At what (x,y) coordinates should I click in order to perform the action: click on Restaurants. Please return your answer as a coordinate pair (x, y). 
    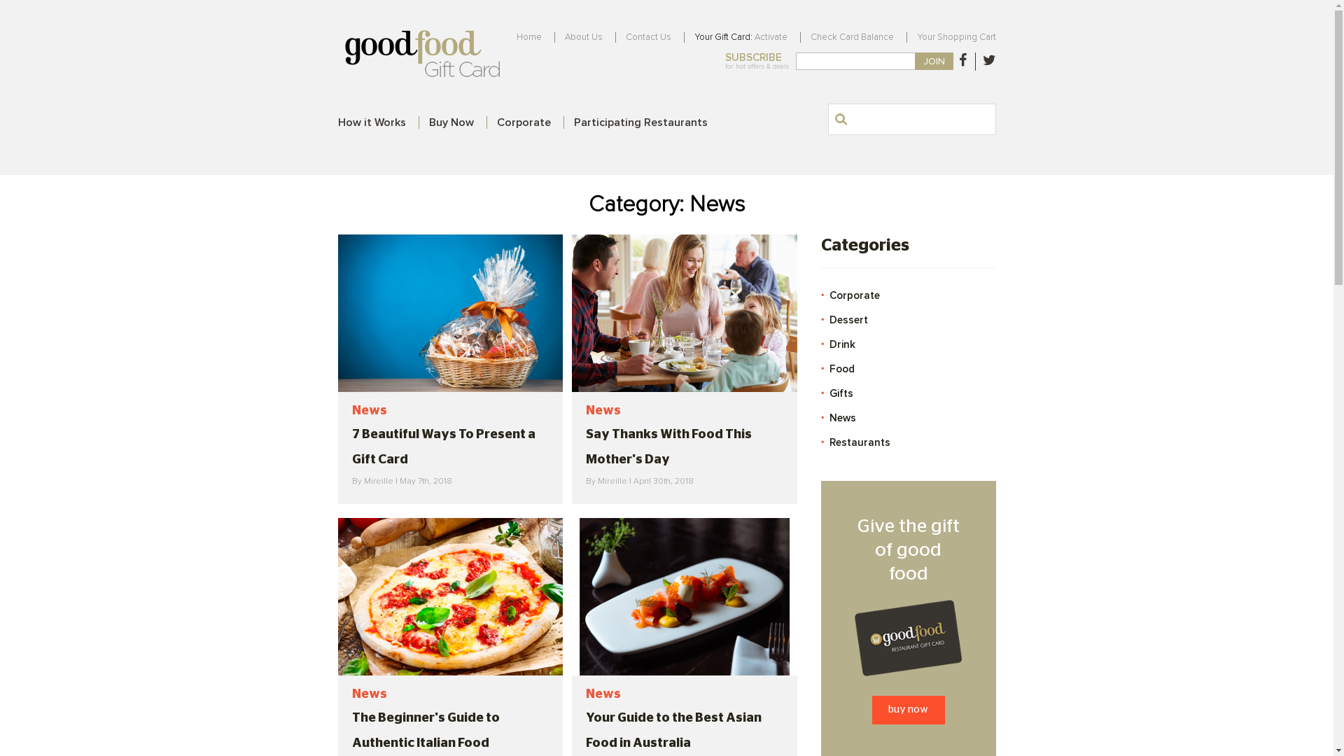
    Looking at the image, I should click on (908, 442).